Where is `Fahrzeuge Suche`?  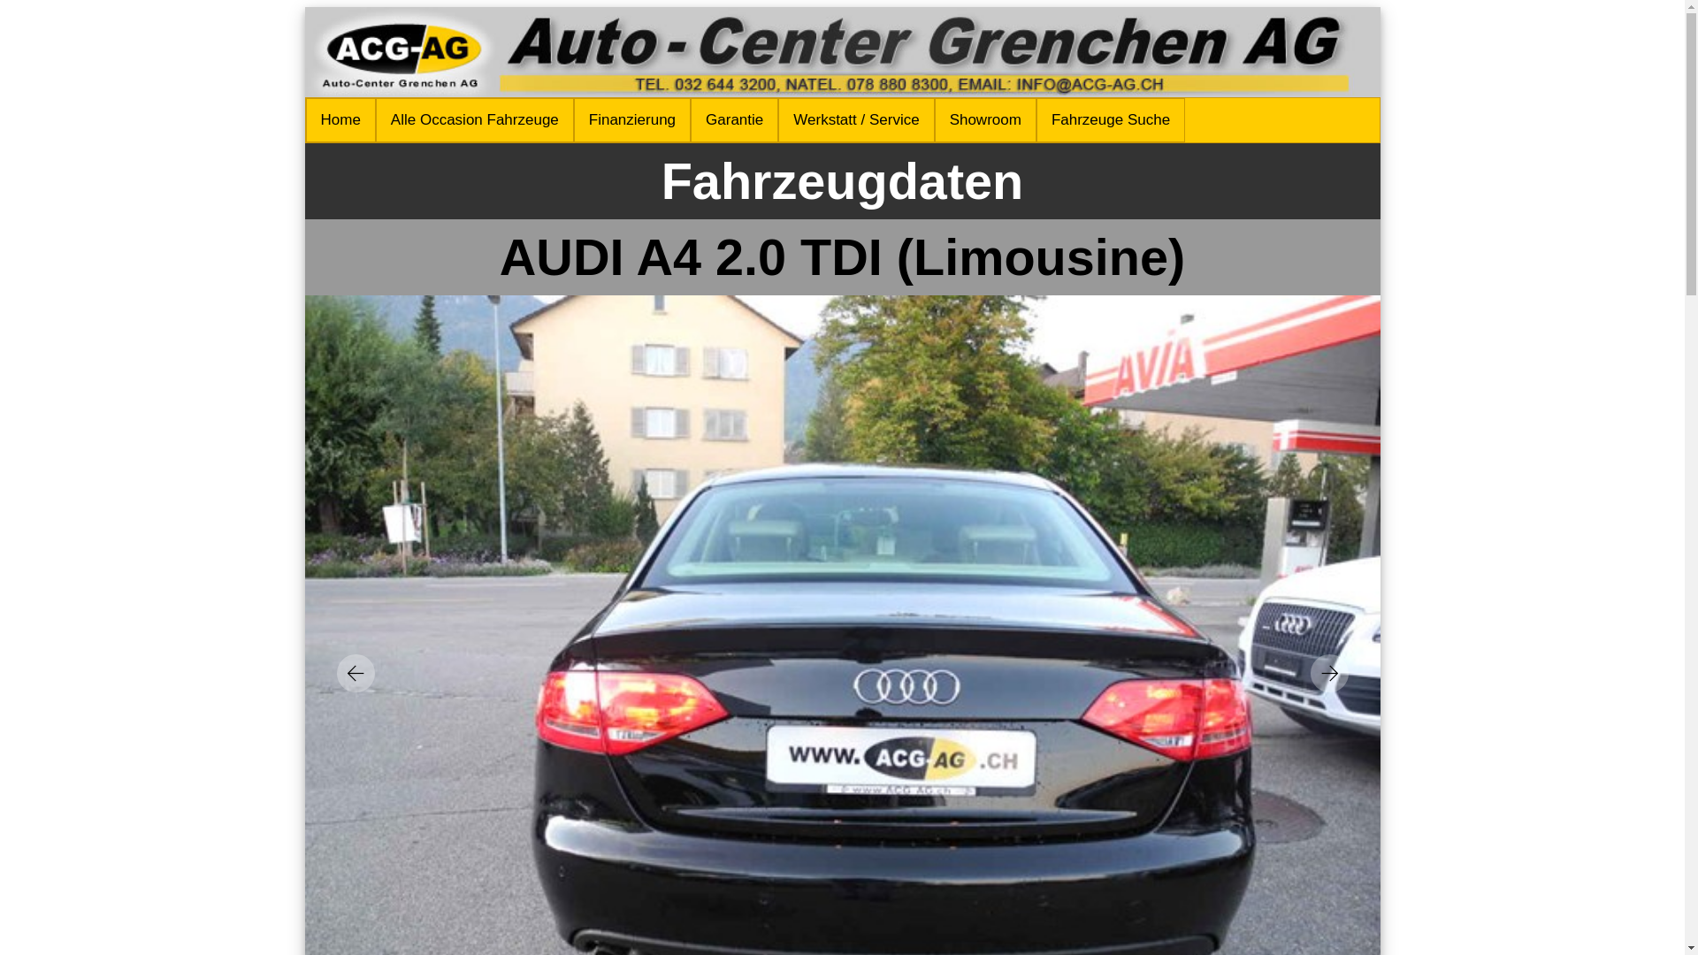 Fahrzeuge Suche is located at coordinates (1111, 120).